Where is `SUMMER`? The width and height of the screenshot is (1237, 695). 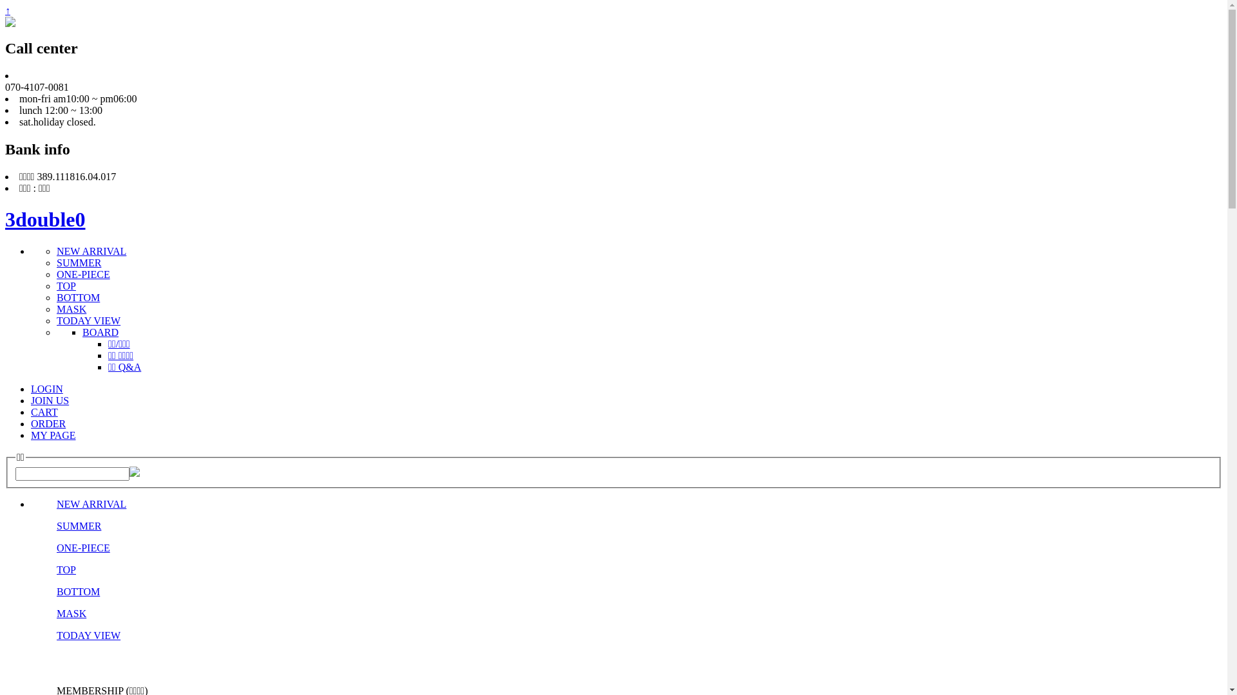
SUMMER is located at coordinates (79, 526).